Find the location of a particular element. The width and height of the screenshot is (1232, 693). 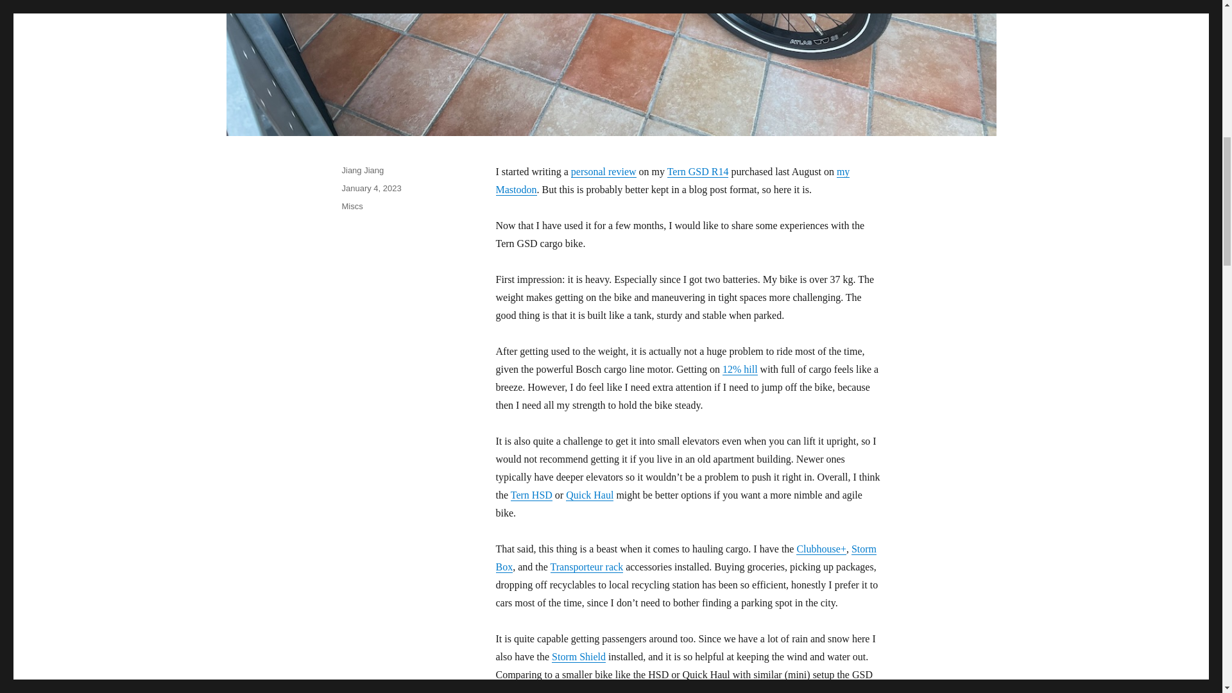

Quick Haul is located at coordinates (589, 494).